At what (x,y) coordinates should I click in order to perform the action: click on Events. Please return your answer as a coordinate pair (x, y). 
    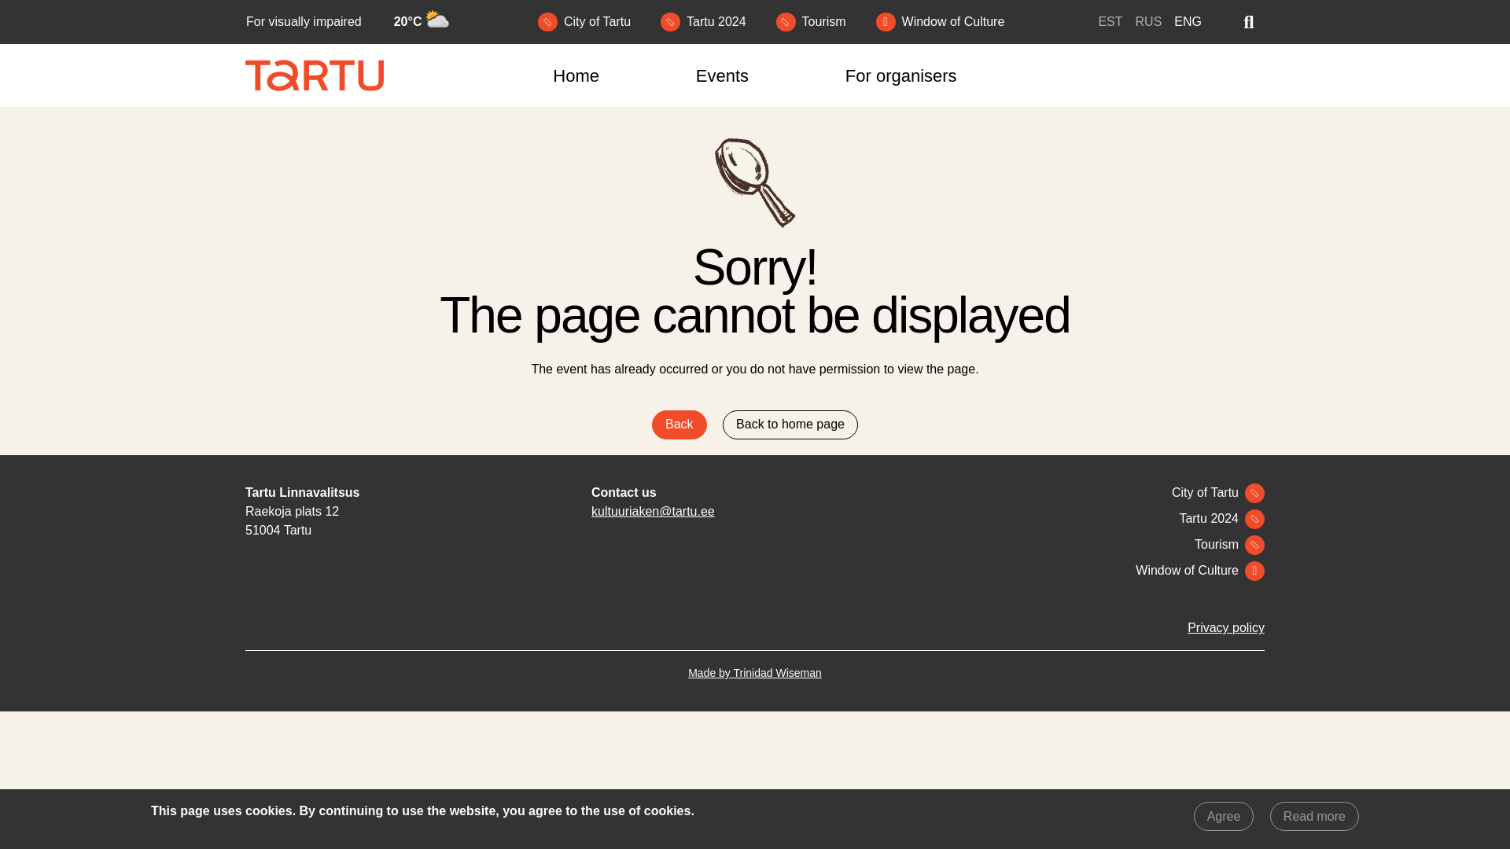
    Looking at the image, I should click on (722, 75).